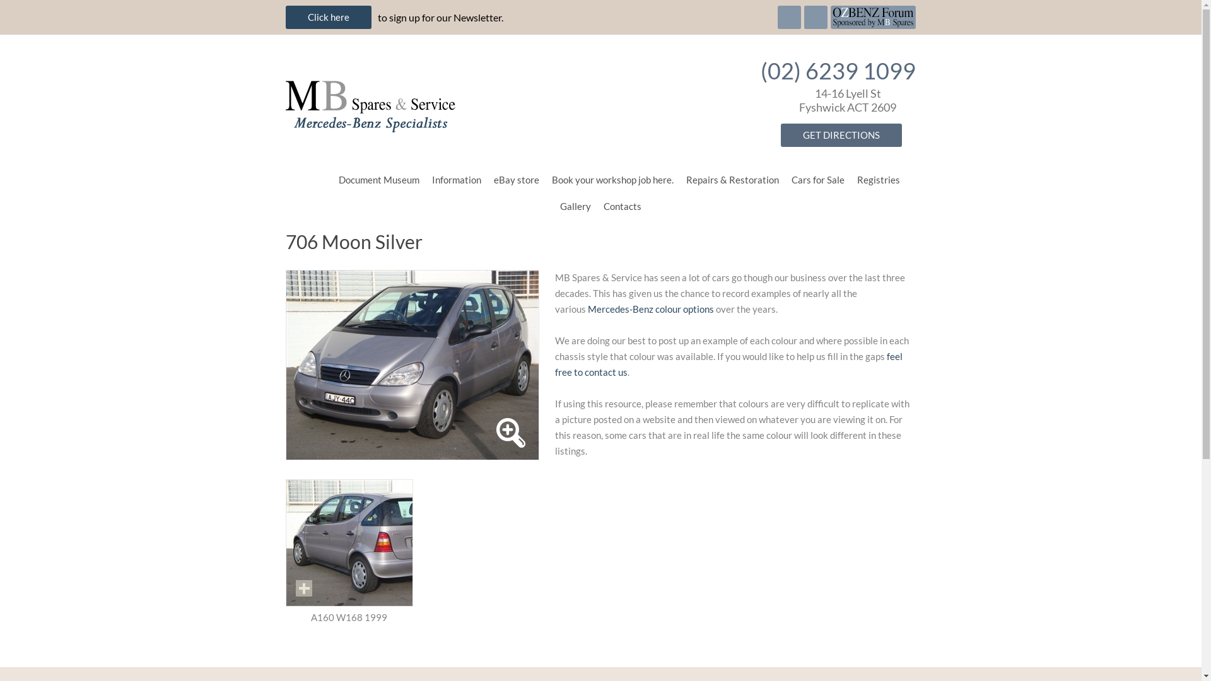 This screenshot has width=1211, height=681. Describe the element at coordinates (841, 135) in the screenshot. I see `GET DIRECTIONS` at that location.